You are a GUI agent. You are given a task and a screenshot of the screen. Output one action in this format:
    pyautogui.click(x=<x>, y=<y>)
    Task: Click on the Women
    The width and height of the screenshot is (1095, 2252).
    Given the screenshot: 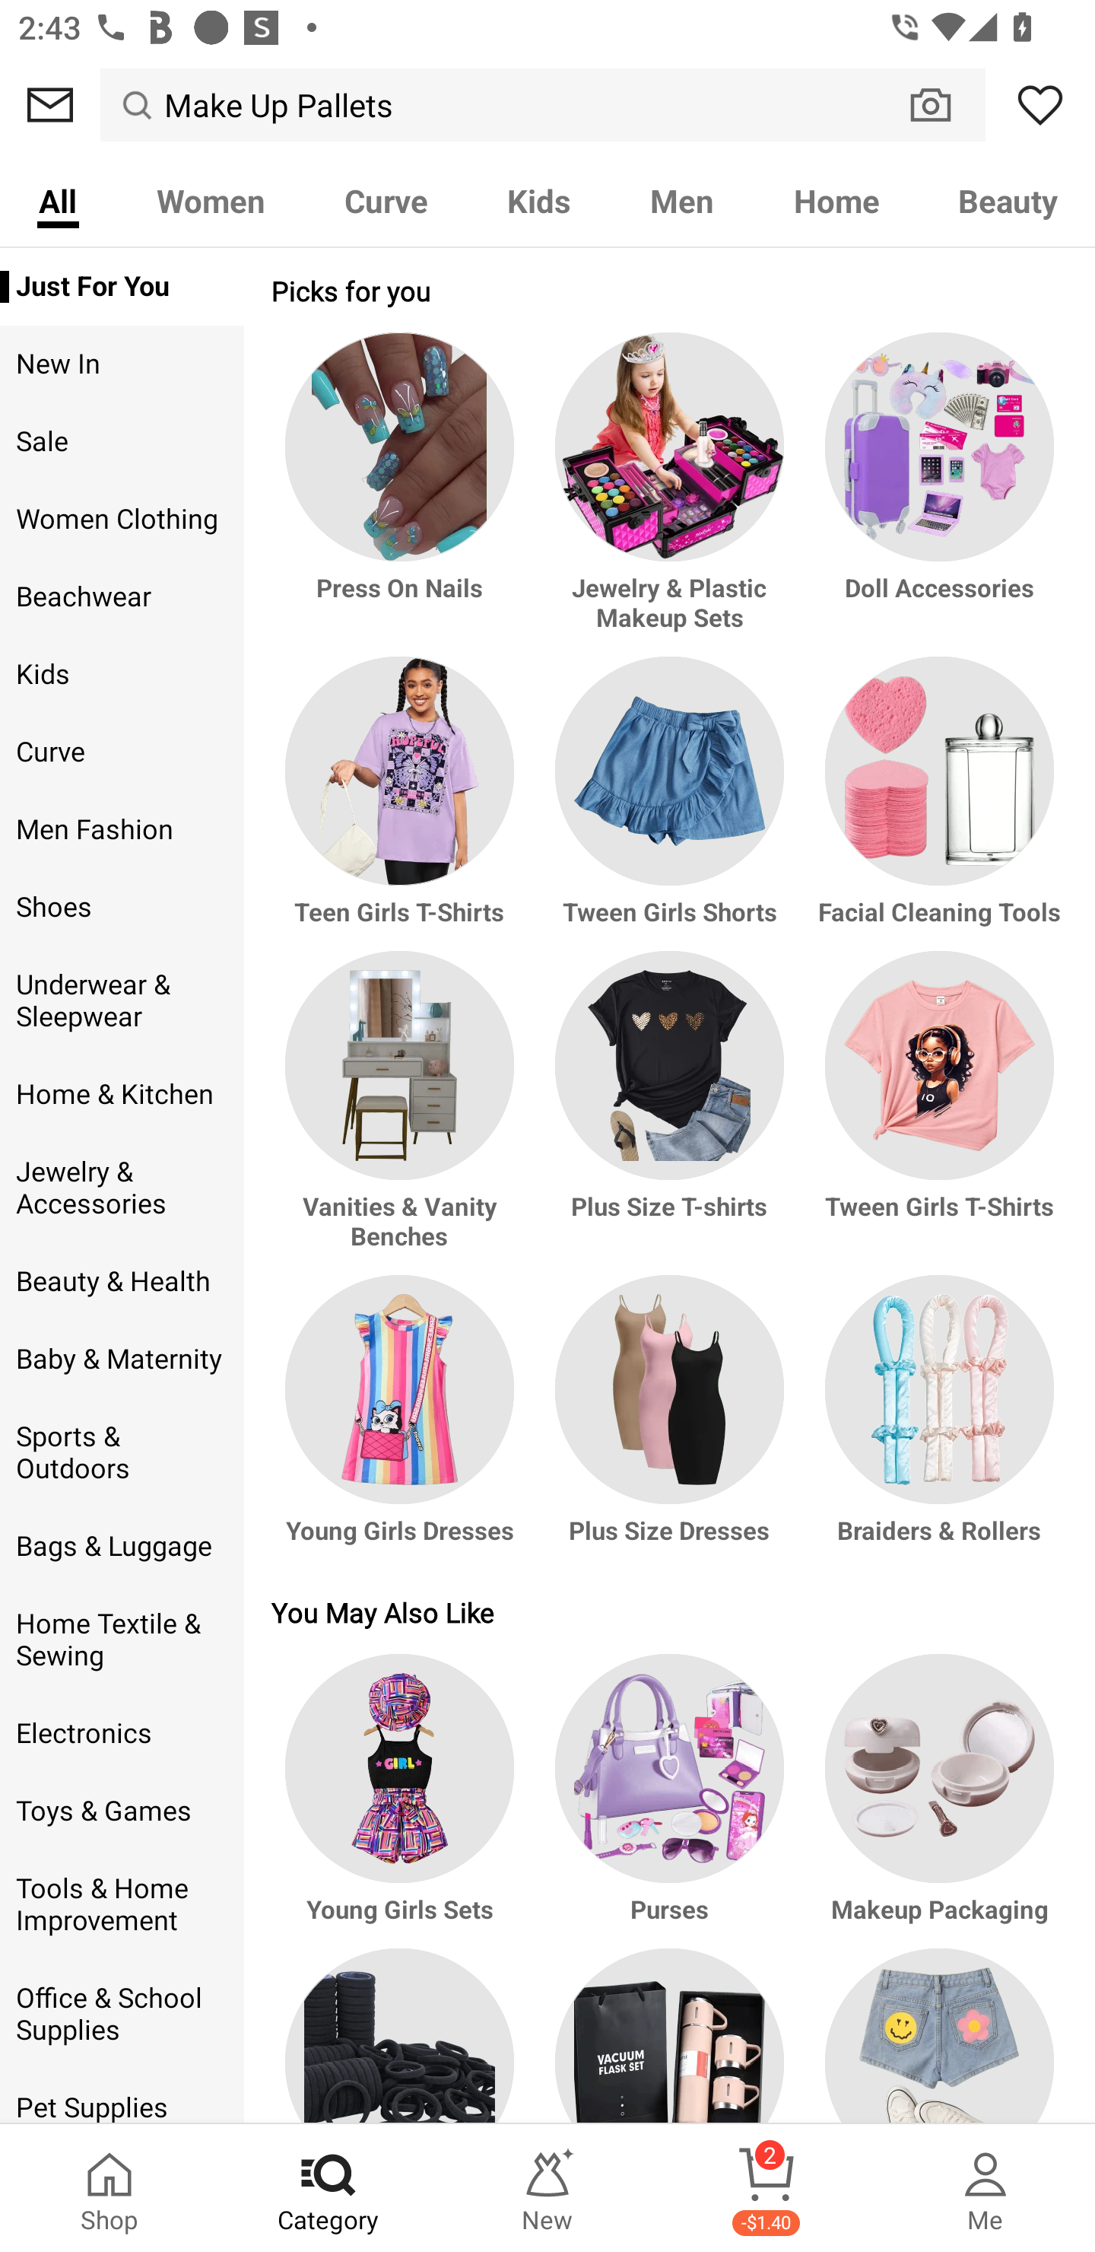 What is the action you would take?
    pyautogui.click(x=210, y=200)
    